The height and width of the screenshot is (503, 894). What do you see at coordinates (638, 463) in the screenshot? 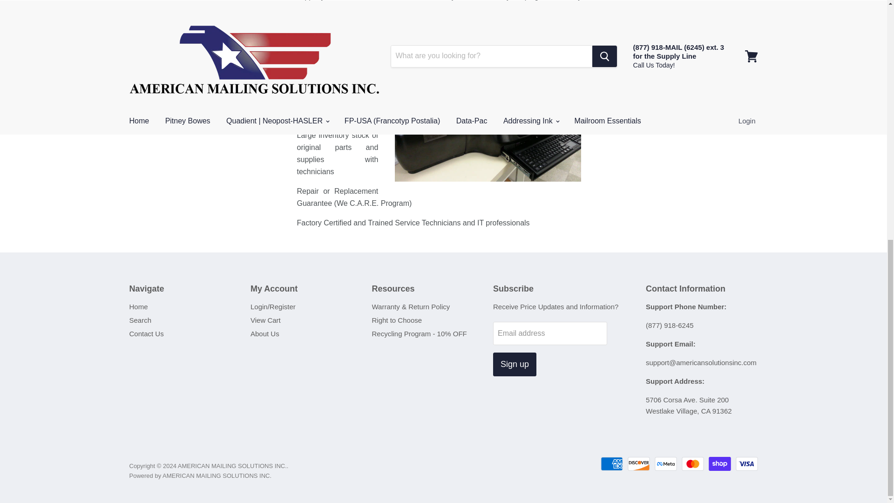
I see `Discover` at bounding box center [638, 463].